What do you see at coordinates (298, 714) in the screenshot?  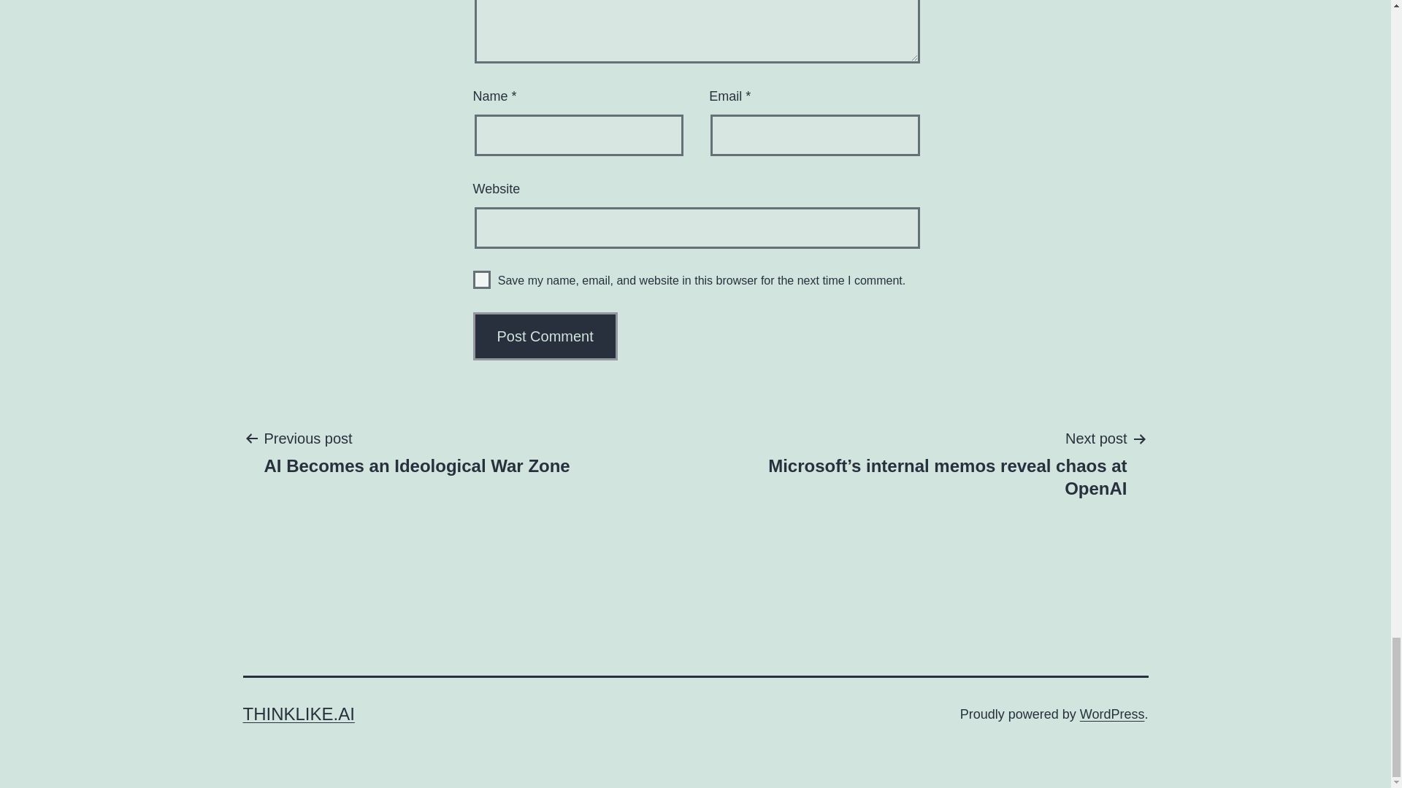 I see `THINKLIKE.AI` at bounding box center [298, 714].